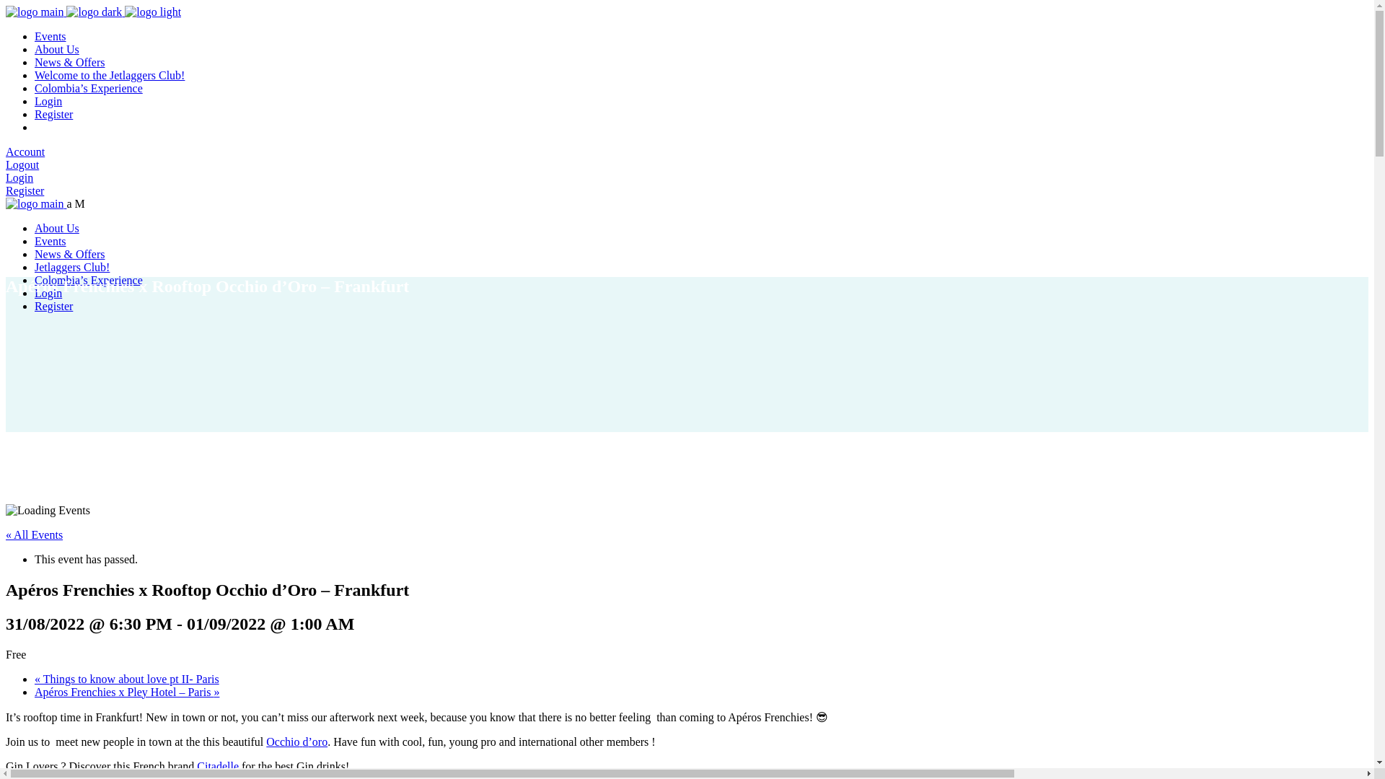 Image resolution: width=1385 pixels, height=779 pixels. I want to click on Events, so click(50, 241).